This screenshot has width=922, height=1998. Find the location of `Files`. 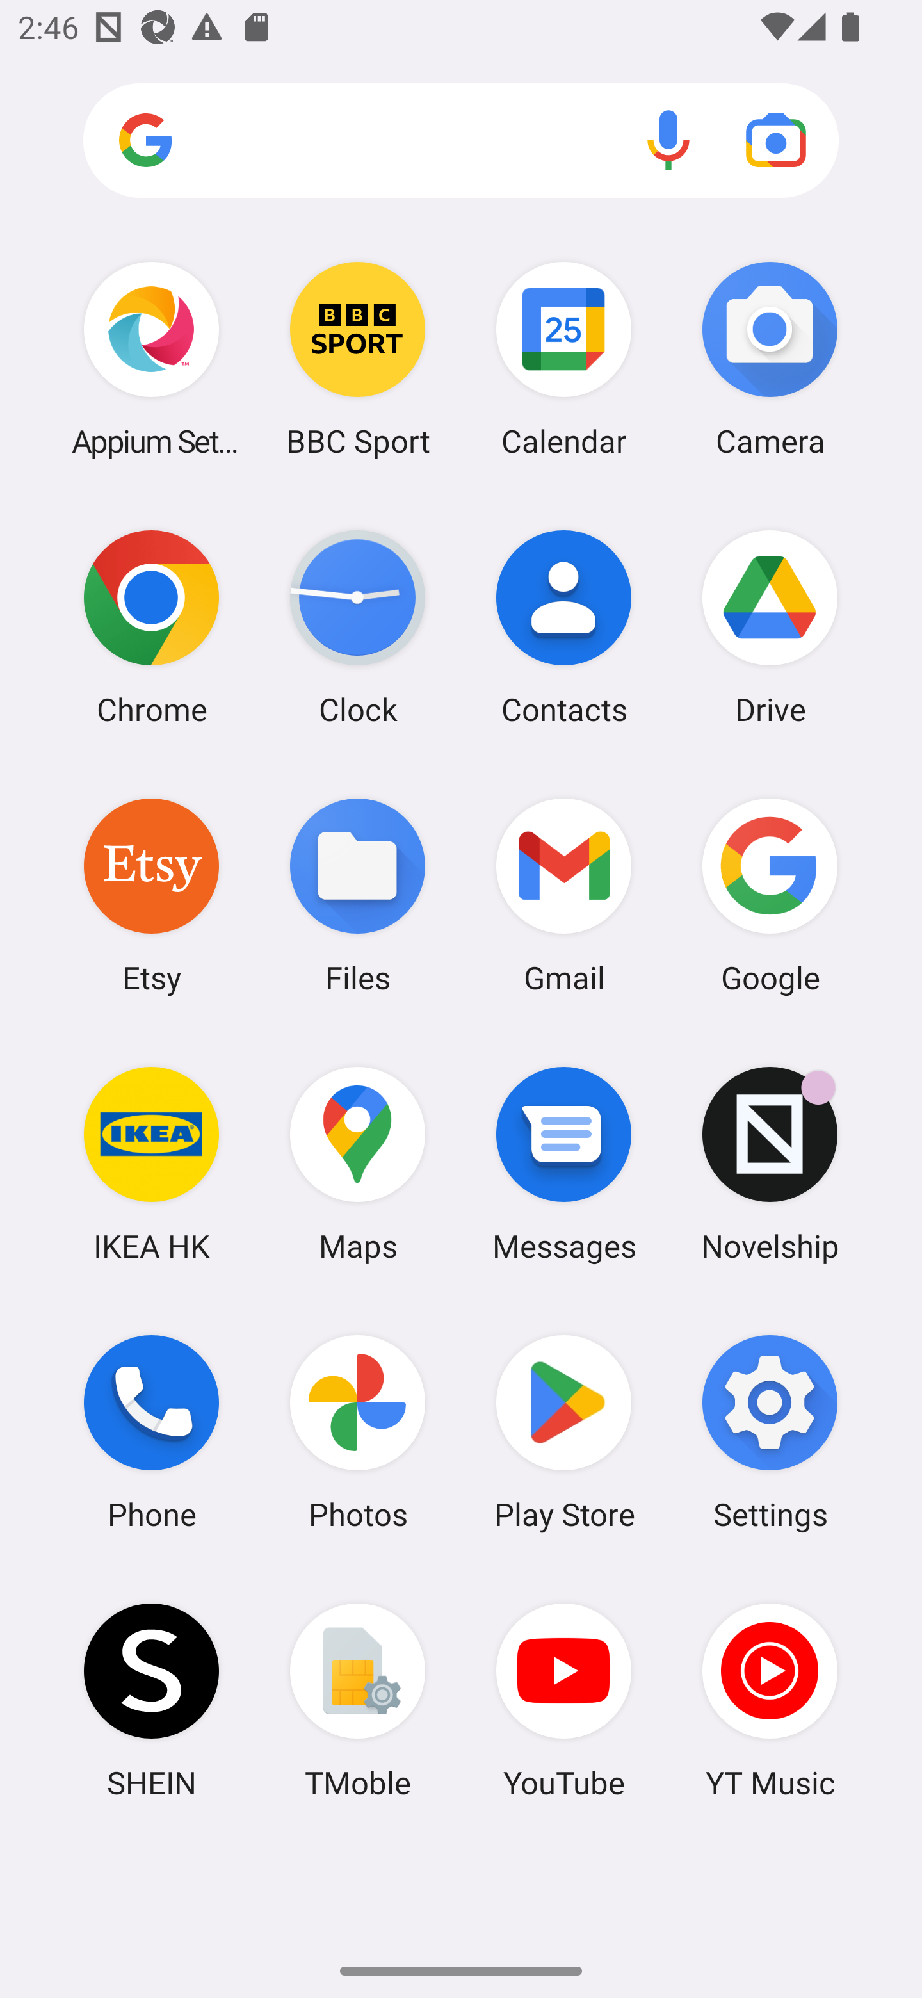

Files is located at coordinates (357, 895).